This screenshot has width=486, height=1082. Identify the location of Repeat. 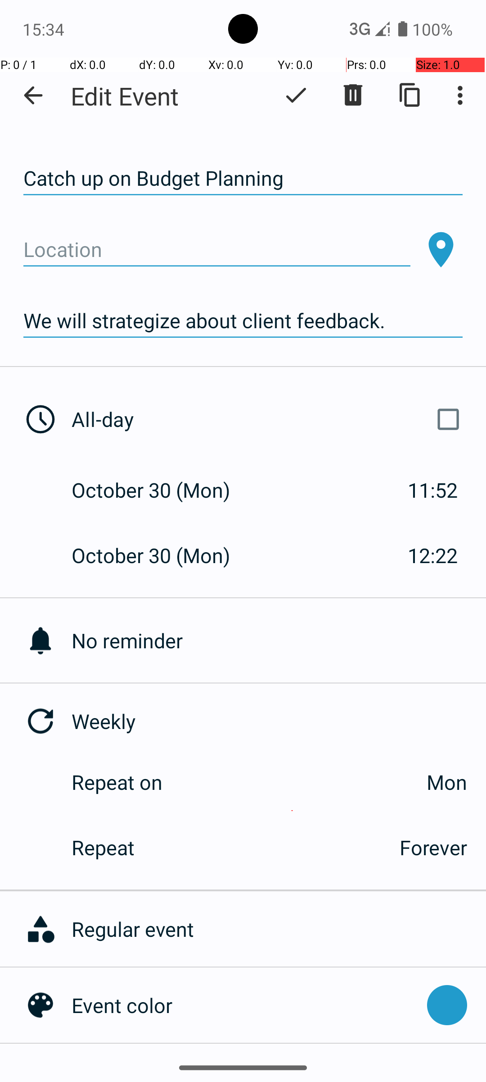
(226, 848).